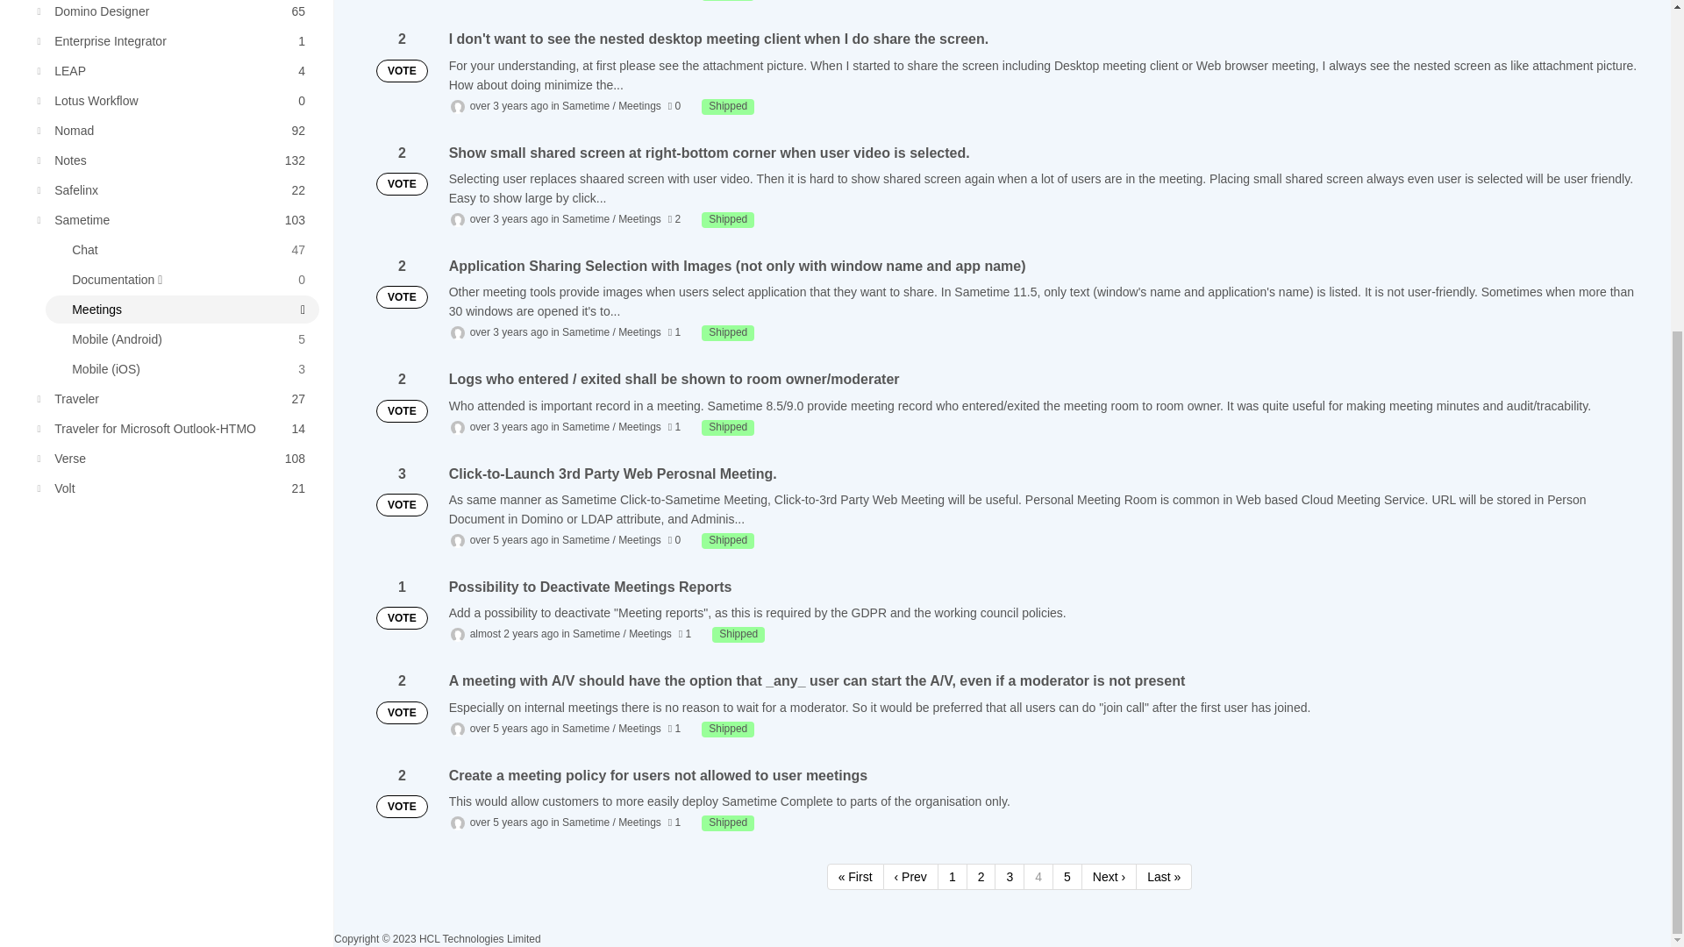  Describe the element at coordinates (739, 635) in the screenshot. I see `Shipped` at that location.